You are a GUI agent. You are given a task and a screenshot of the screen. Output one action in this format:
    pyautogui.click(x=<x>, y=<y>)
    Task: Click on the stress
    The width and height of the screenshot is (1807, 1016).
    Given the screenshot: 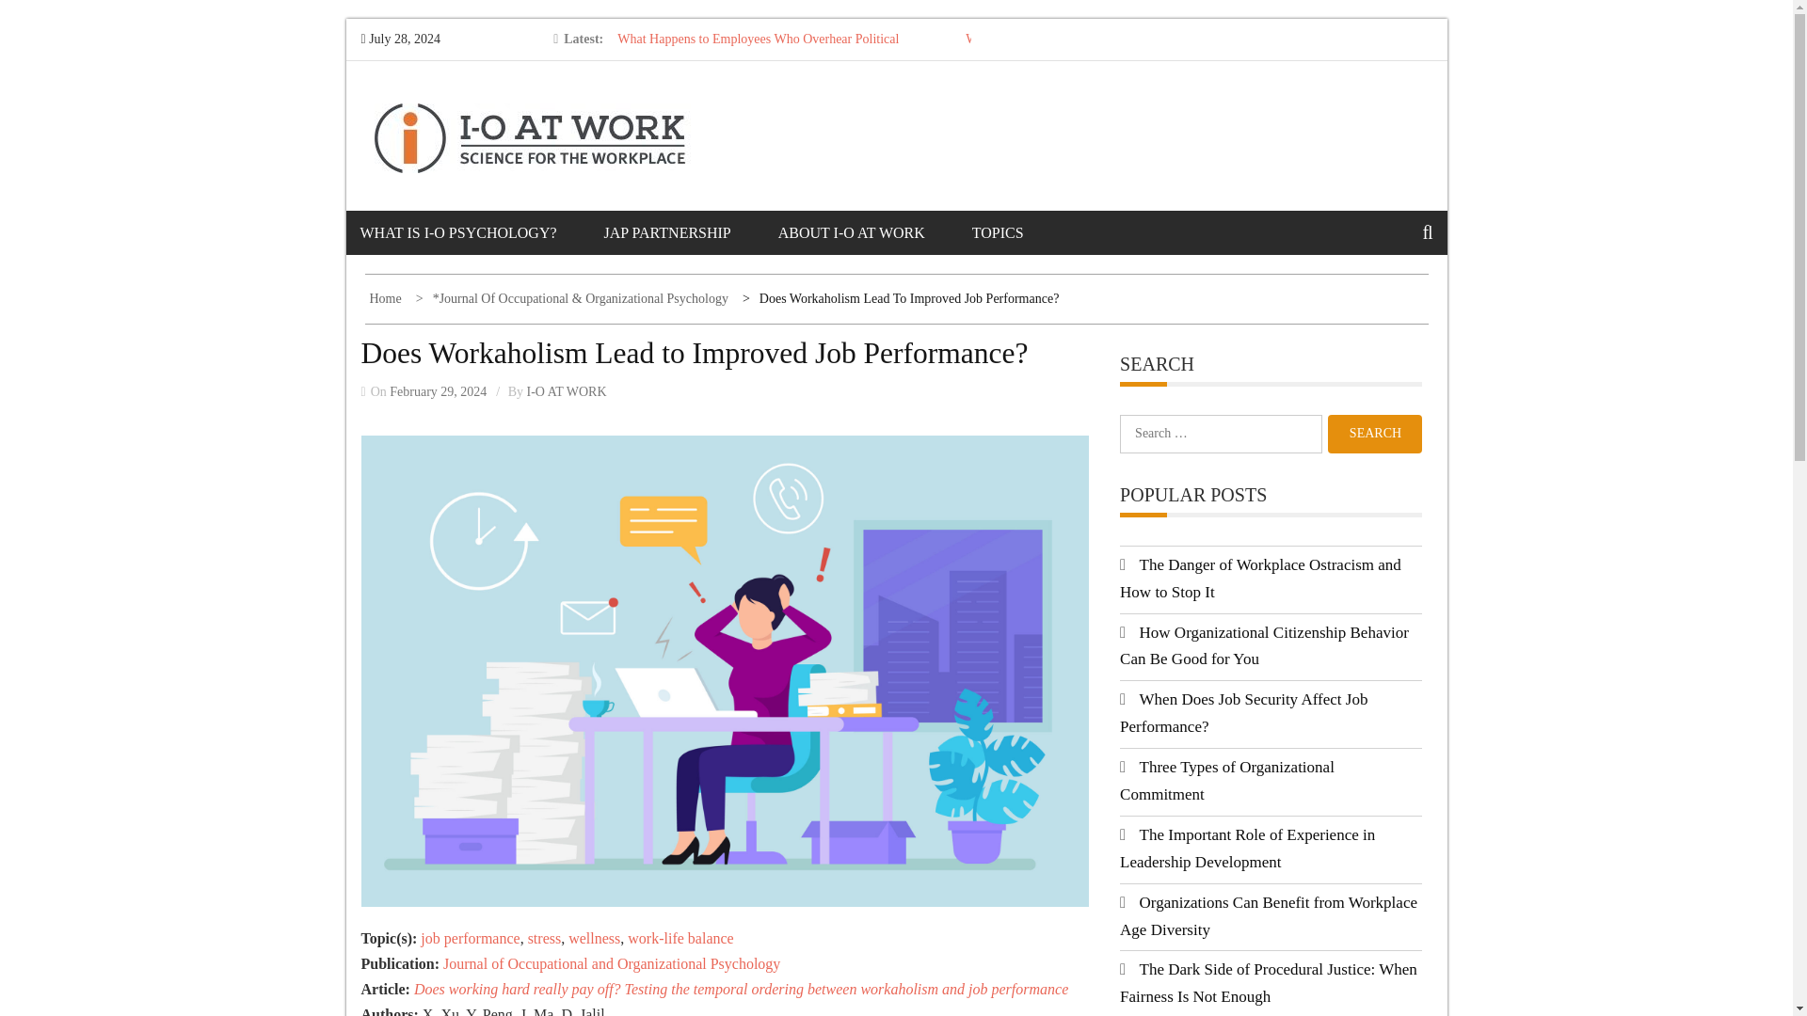 What is the action you would take?
    pyautogui.click(x=544, y=938)
    